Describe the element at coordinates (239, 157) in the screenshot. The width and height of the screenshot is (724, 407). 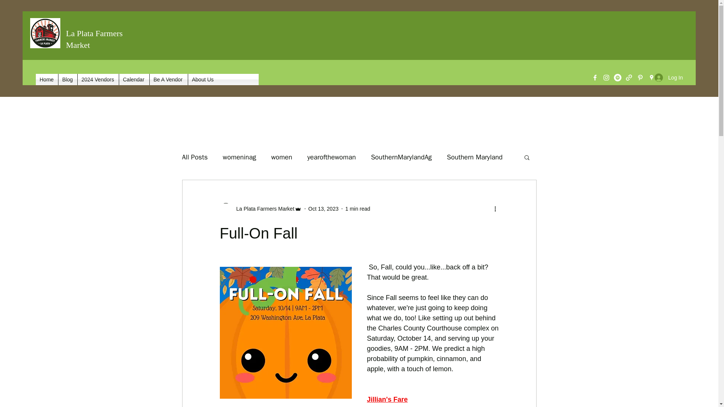
I see `womeninag` at that location.